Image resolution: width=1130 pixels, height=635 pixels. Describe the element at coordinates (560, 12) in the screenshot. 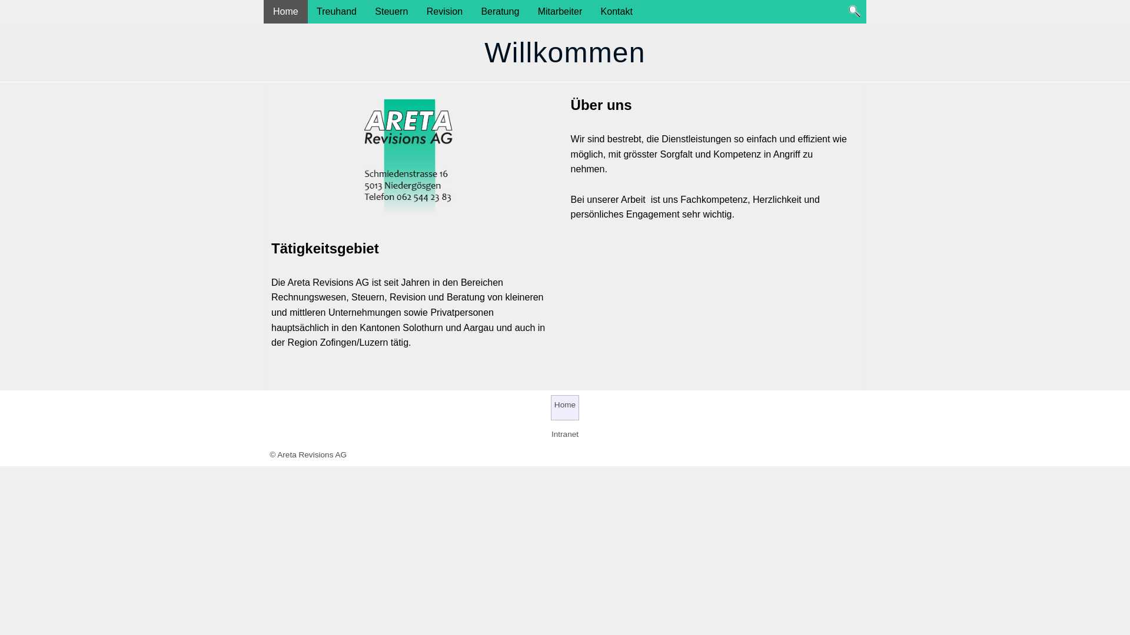

I see `Mitarbeiter` at that location.